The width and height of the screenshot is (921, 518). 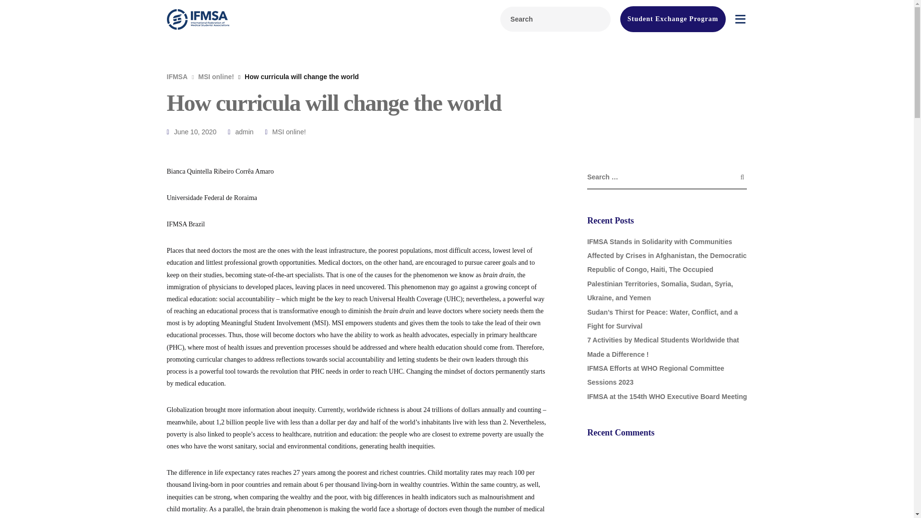 I want to click on MSI online!, so click(x=289, y=131).